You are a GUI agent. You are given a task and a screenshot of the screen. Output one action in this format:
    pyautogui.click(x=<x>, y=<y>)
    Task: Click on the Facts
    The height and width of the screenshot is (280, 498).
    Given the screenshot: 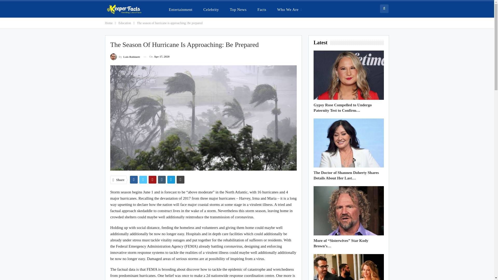 What is the action you would take?
    pyautogui.click(x=262, y=9)
    